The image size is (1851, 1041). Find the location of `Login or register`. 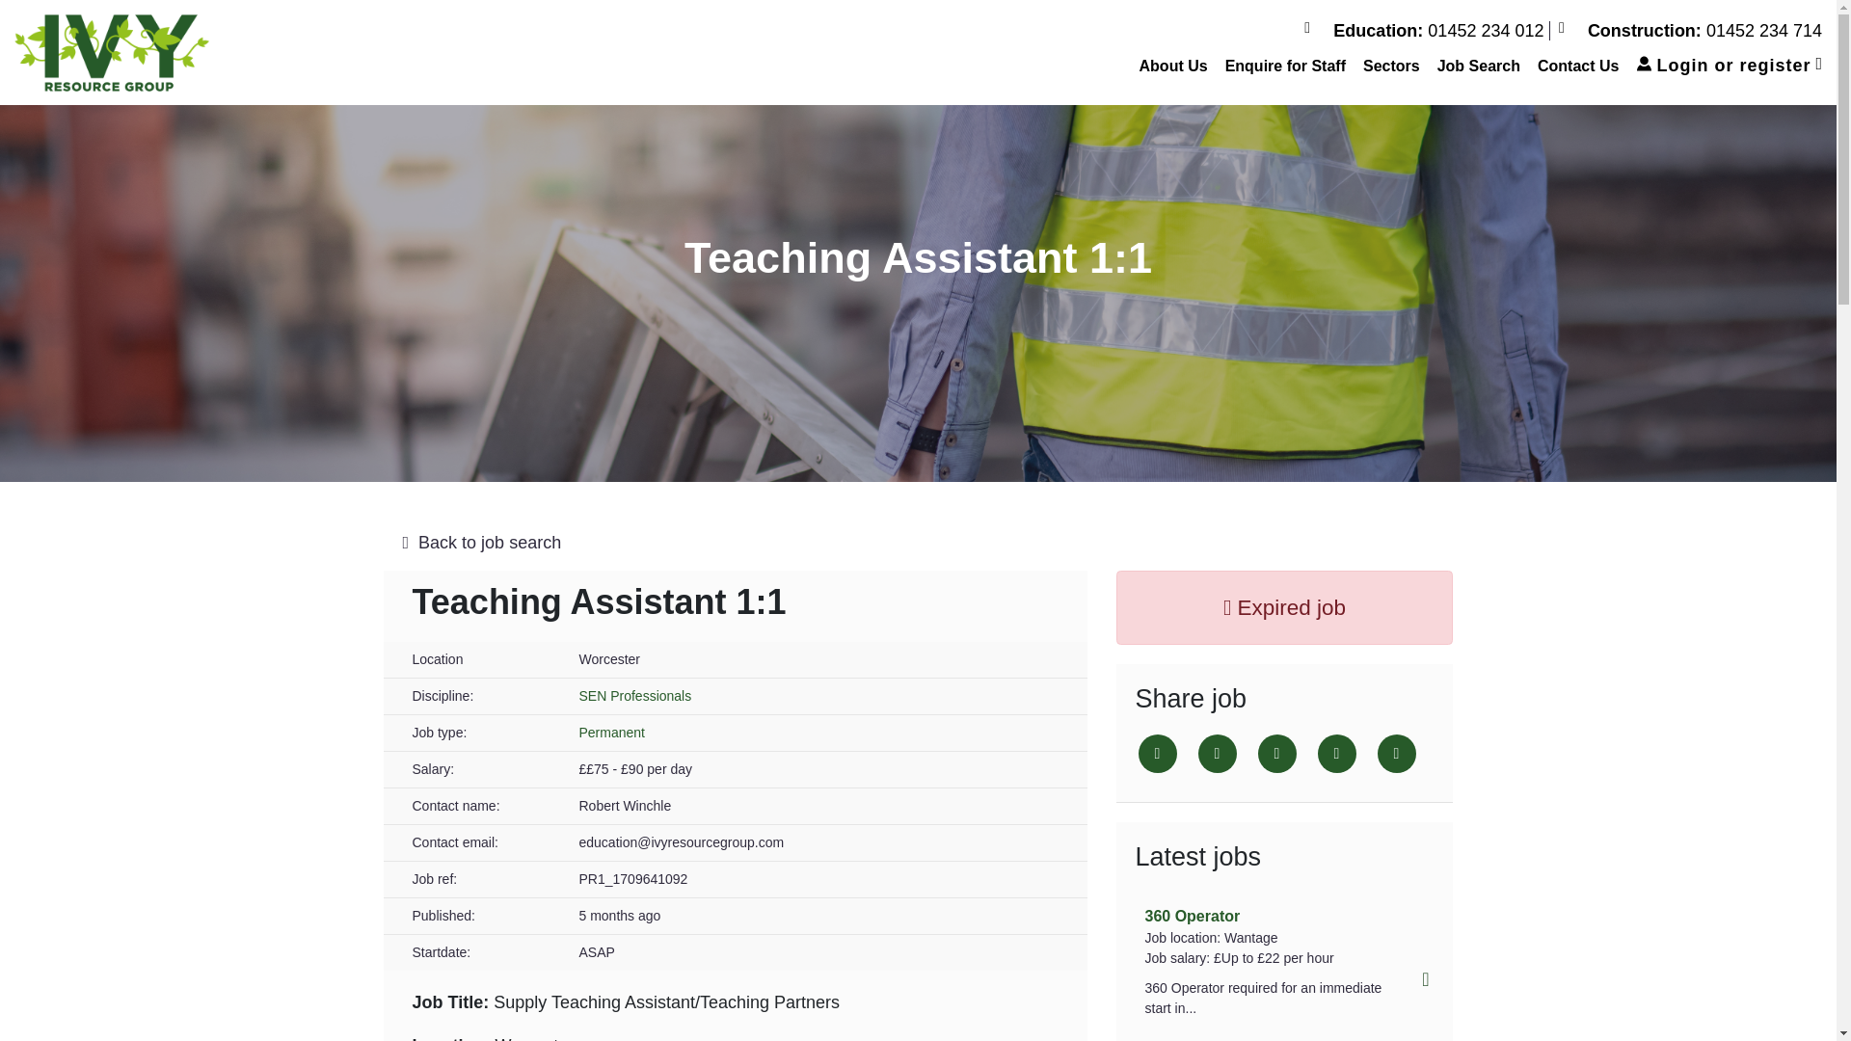

Login or register is located at coordinates (1729, 66).